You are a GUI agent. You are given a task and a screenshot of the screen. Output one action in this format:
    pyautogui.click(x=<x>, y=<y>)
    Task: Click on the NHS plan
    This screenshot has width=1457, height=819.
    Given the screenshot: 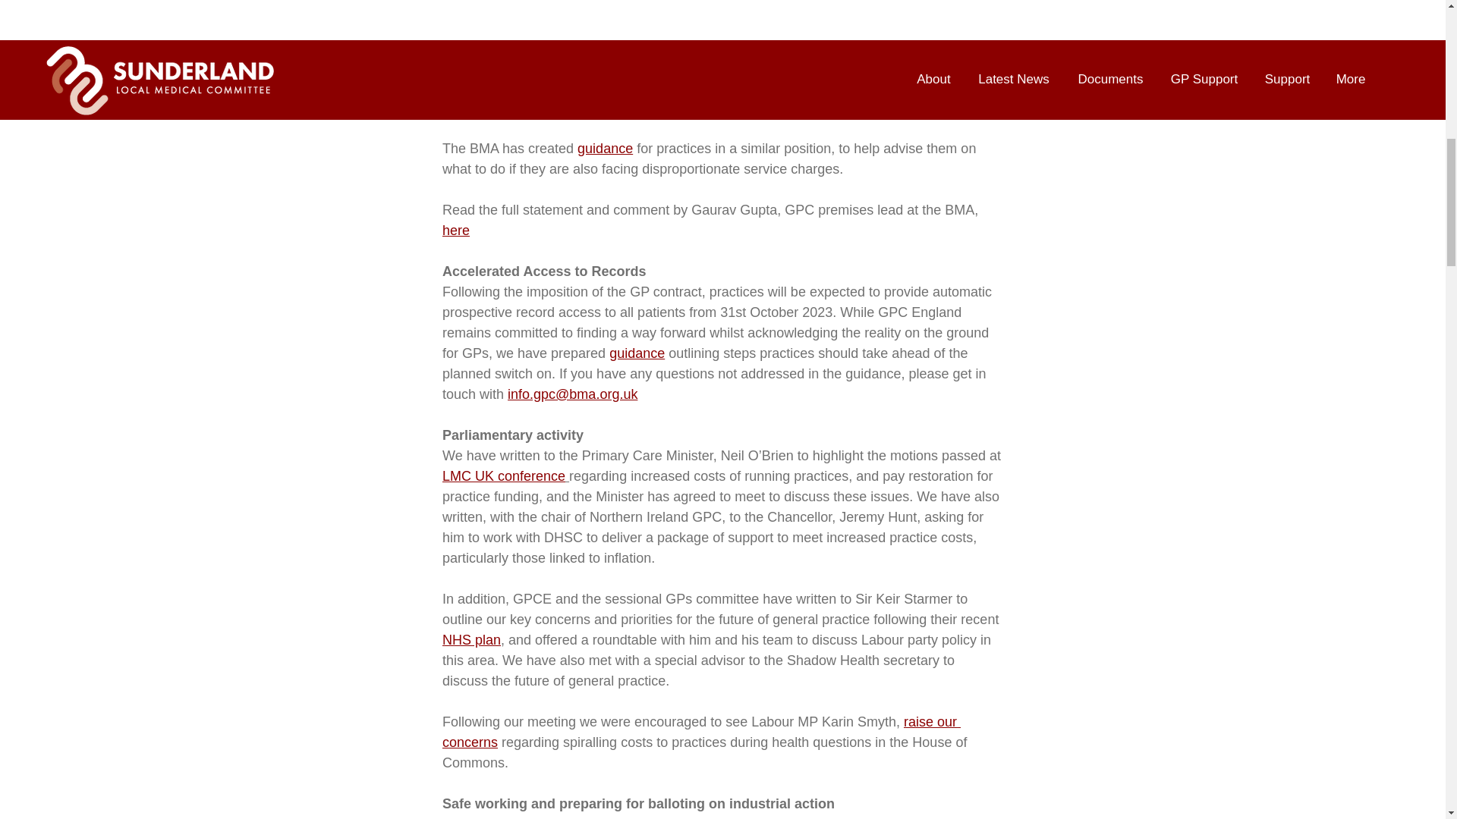 What is the action you would take?
    pyautogui.click(x=470, y=640)
    